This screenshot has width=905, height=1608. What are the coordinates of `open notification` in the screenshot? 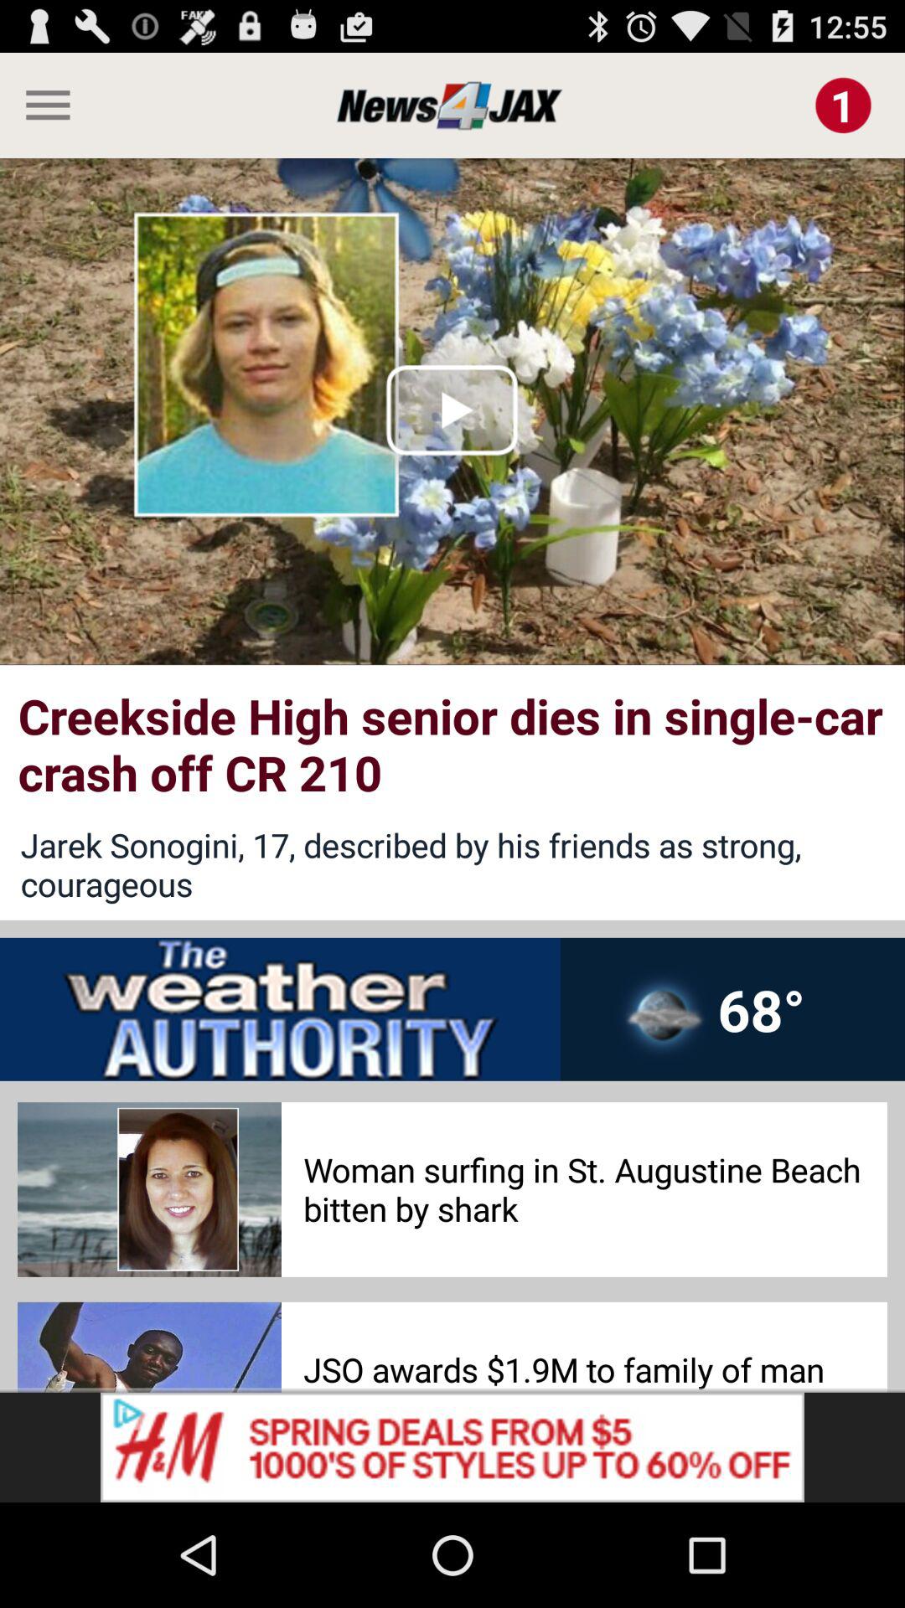 It's located at (843, 106).